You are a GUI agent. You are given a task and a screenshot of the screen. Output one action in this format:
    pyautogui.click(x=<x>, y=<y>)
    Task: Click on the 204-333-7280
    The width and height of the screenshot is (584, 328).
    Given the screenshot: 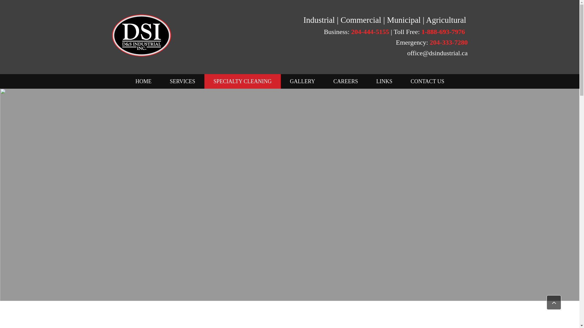 What is the action you would take?
    pyautogui.click(x=449, y=44)
    